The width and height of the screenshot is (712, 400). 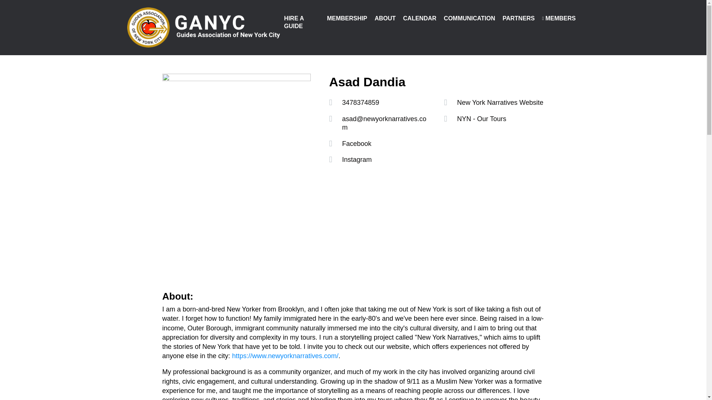 I want to click on New York Narratives Website, so click(x=500, y=102).